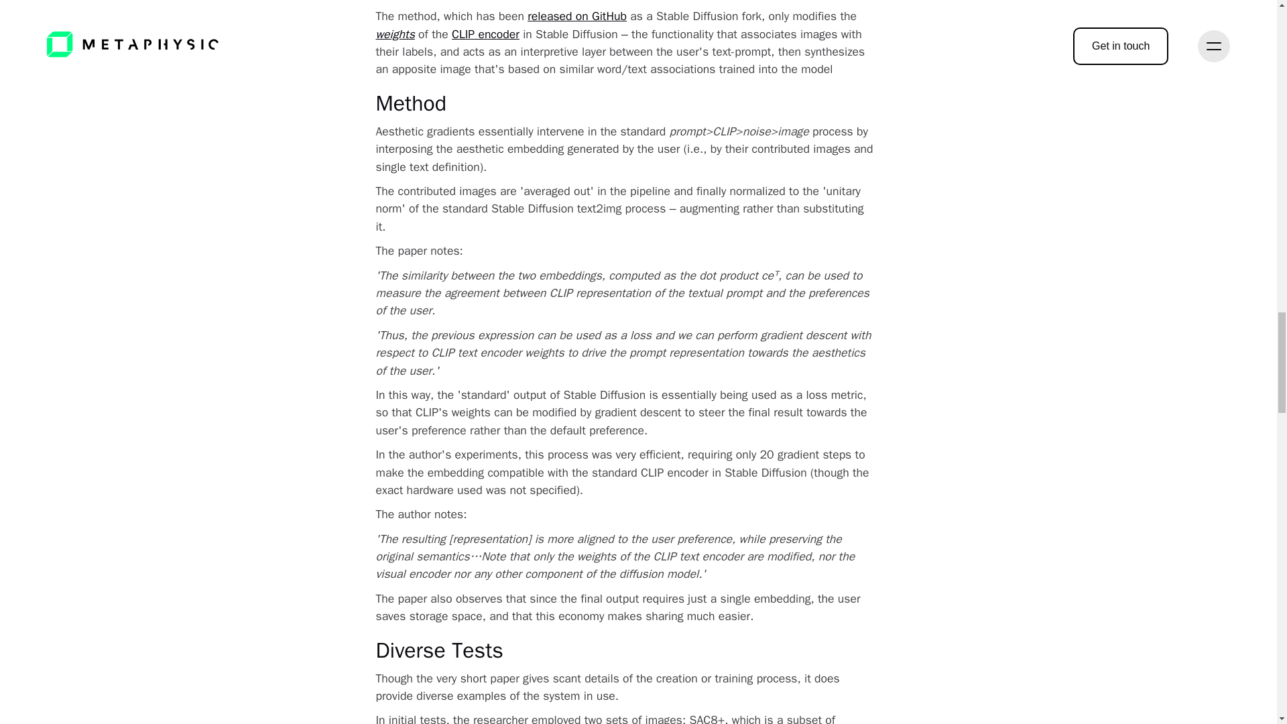  I want to click on CLIP encoder, so click(485, 34).